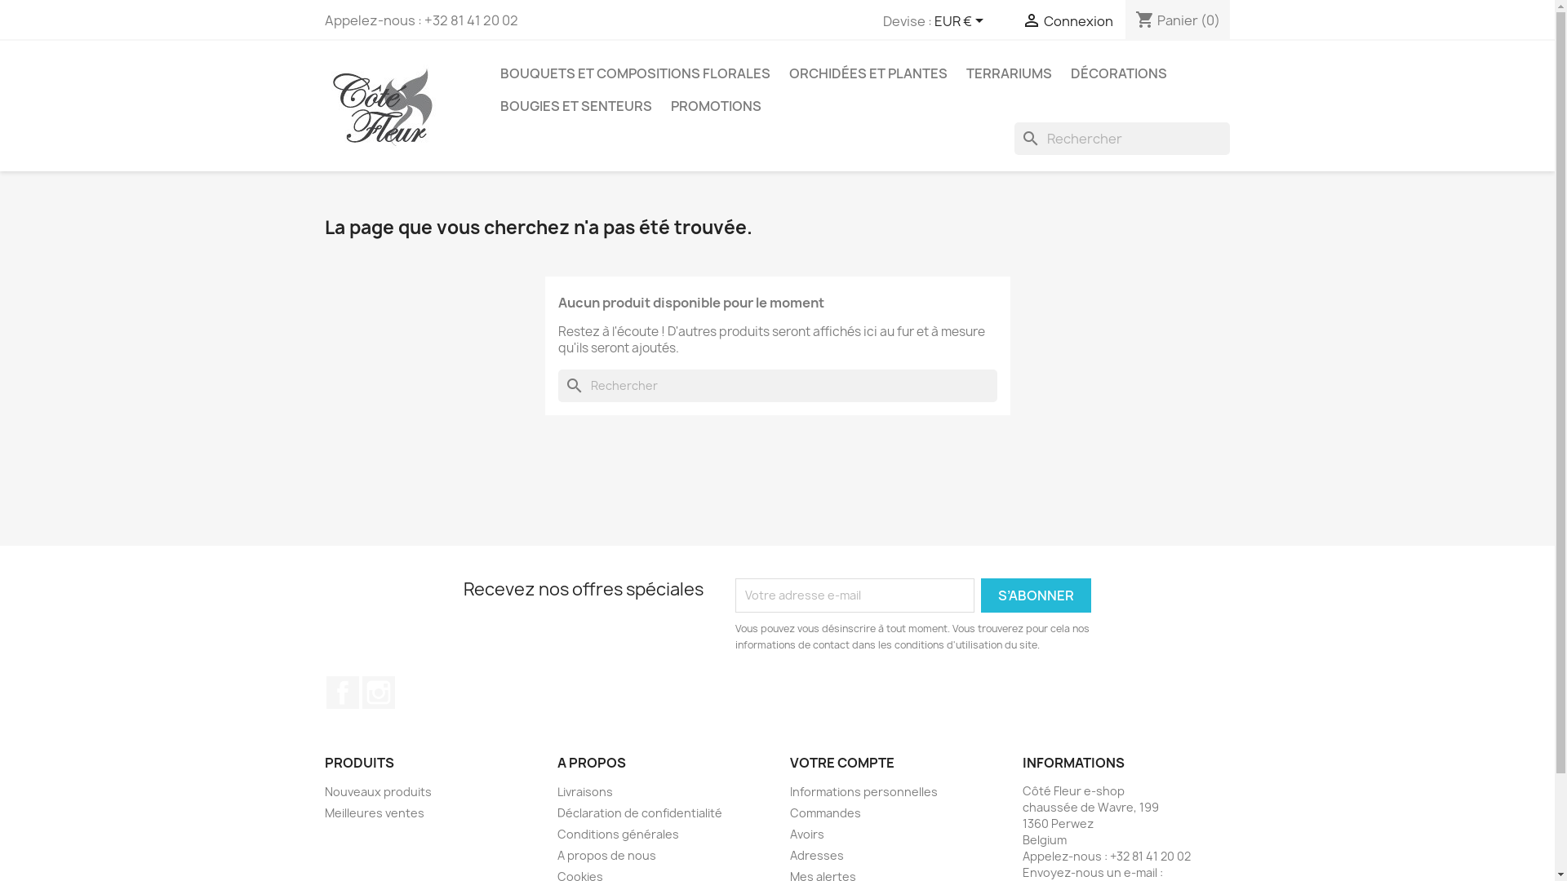 This screenshot has height=881, width=1567. Describe the element at coordinates (584, 791) in the screenshot. I see `Livraisons` at that location.